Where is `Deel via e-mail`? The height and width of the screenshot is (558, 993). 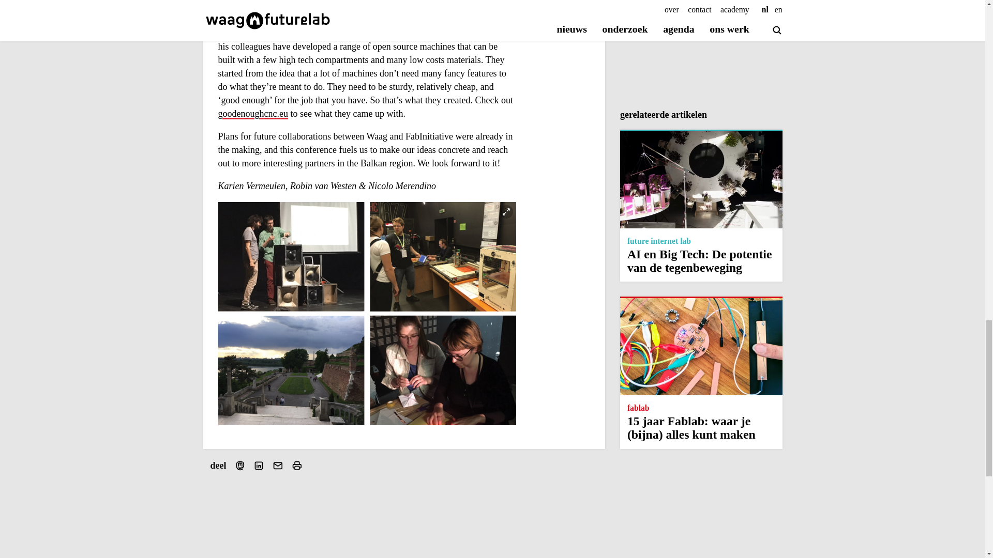 Deel via e-mail is located at coordinates (277, 466).